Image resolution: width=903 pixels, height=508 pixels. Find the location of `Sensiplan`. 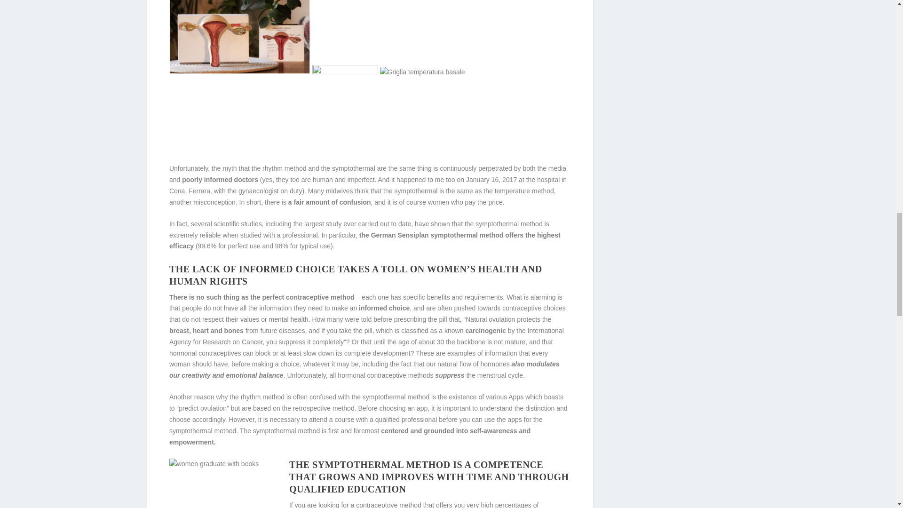

Sensiplan is located at coordinates (412, 235).